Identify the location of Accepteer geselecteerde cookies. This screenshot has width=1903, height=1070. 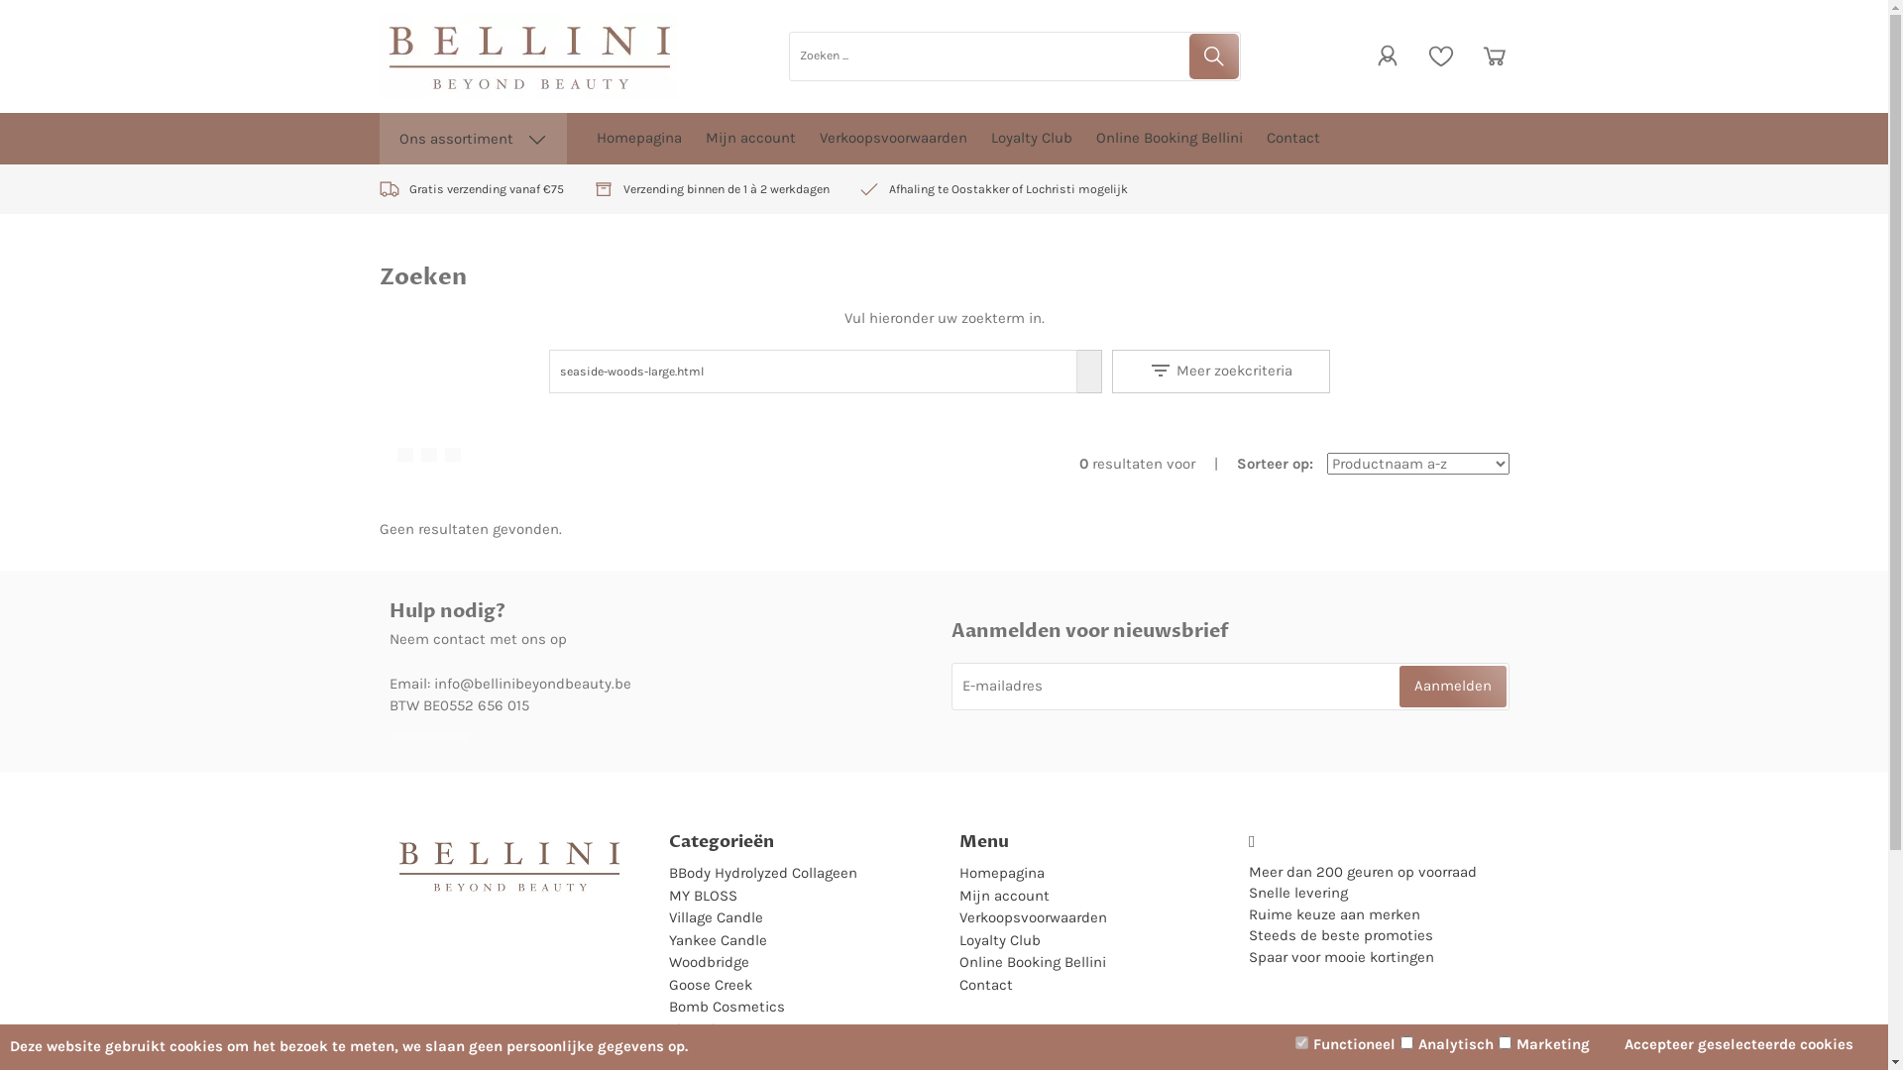
(1746, 1044).